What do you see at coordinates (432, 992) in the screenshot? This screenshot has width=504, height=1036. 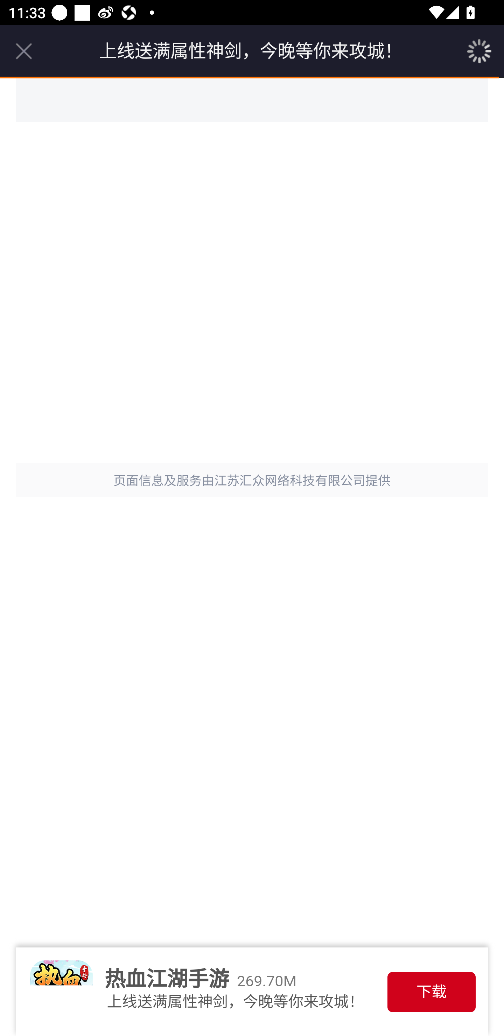 I see `下载` at bounding box center [432, 992].